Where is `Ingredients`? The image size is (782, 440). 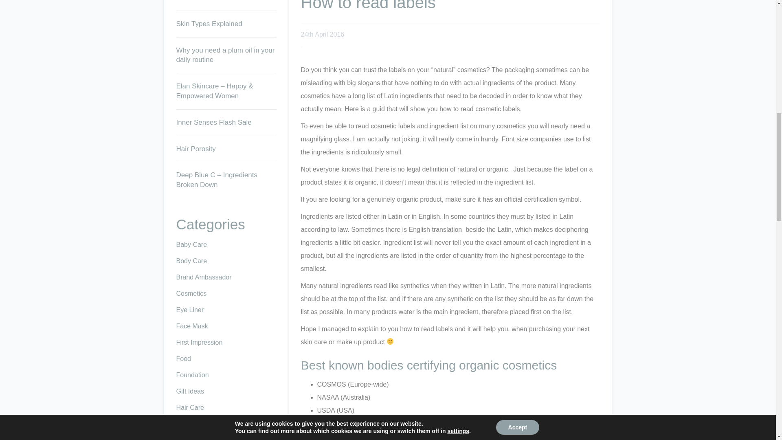
Ingredients is located at coordinates (192, 438).